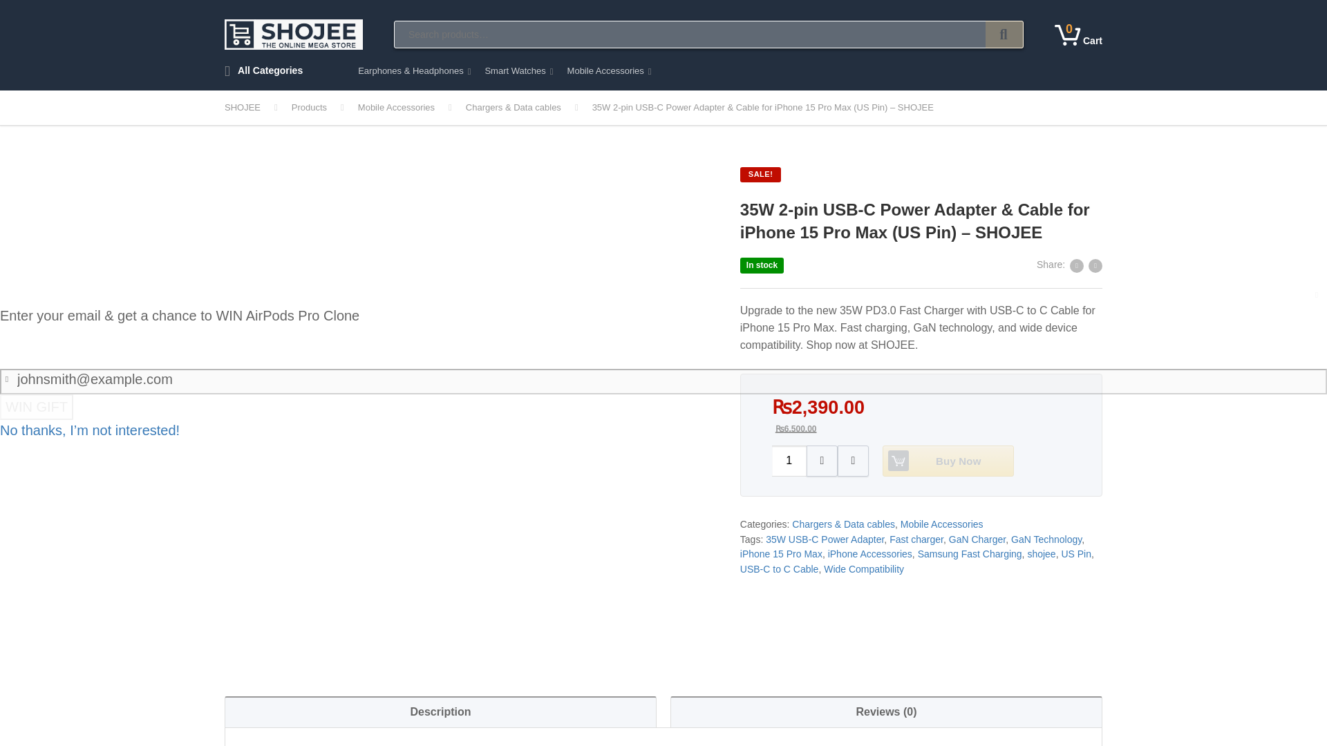  What do you see at coordinates (1078, 34) in the screenshot?
I see `Smart Watches` at bounding box center [1078, 34].